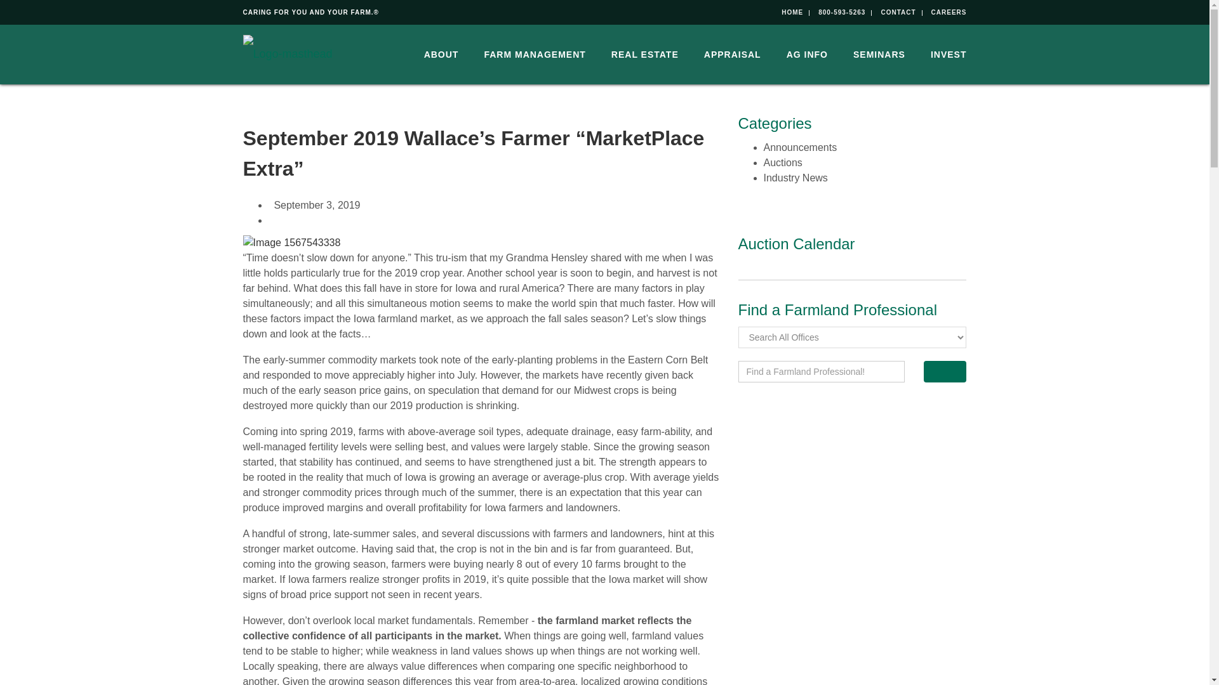  Describe the element at coordinates (879, 54) in the screenshot. I see `SEMINARS` at that location.